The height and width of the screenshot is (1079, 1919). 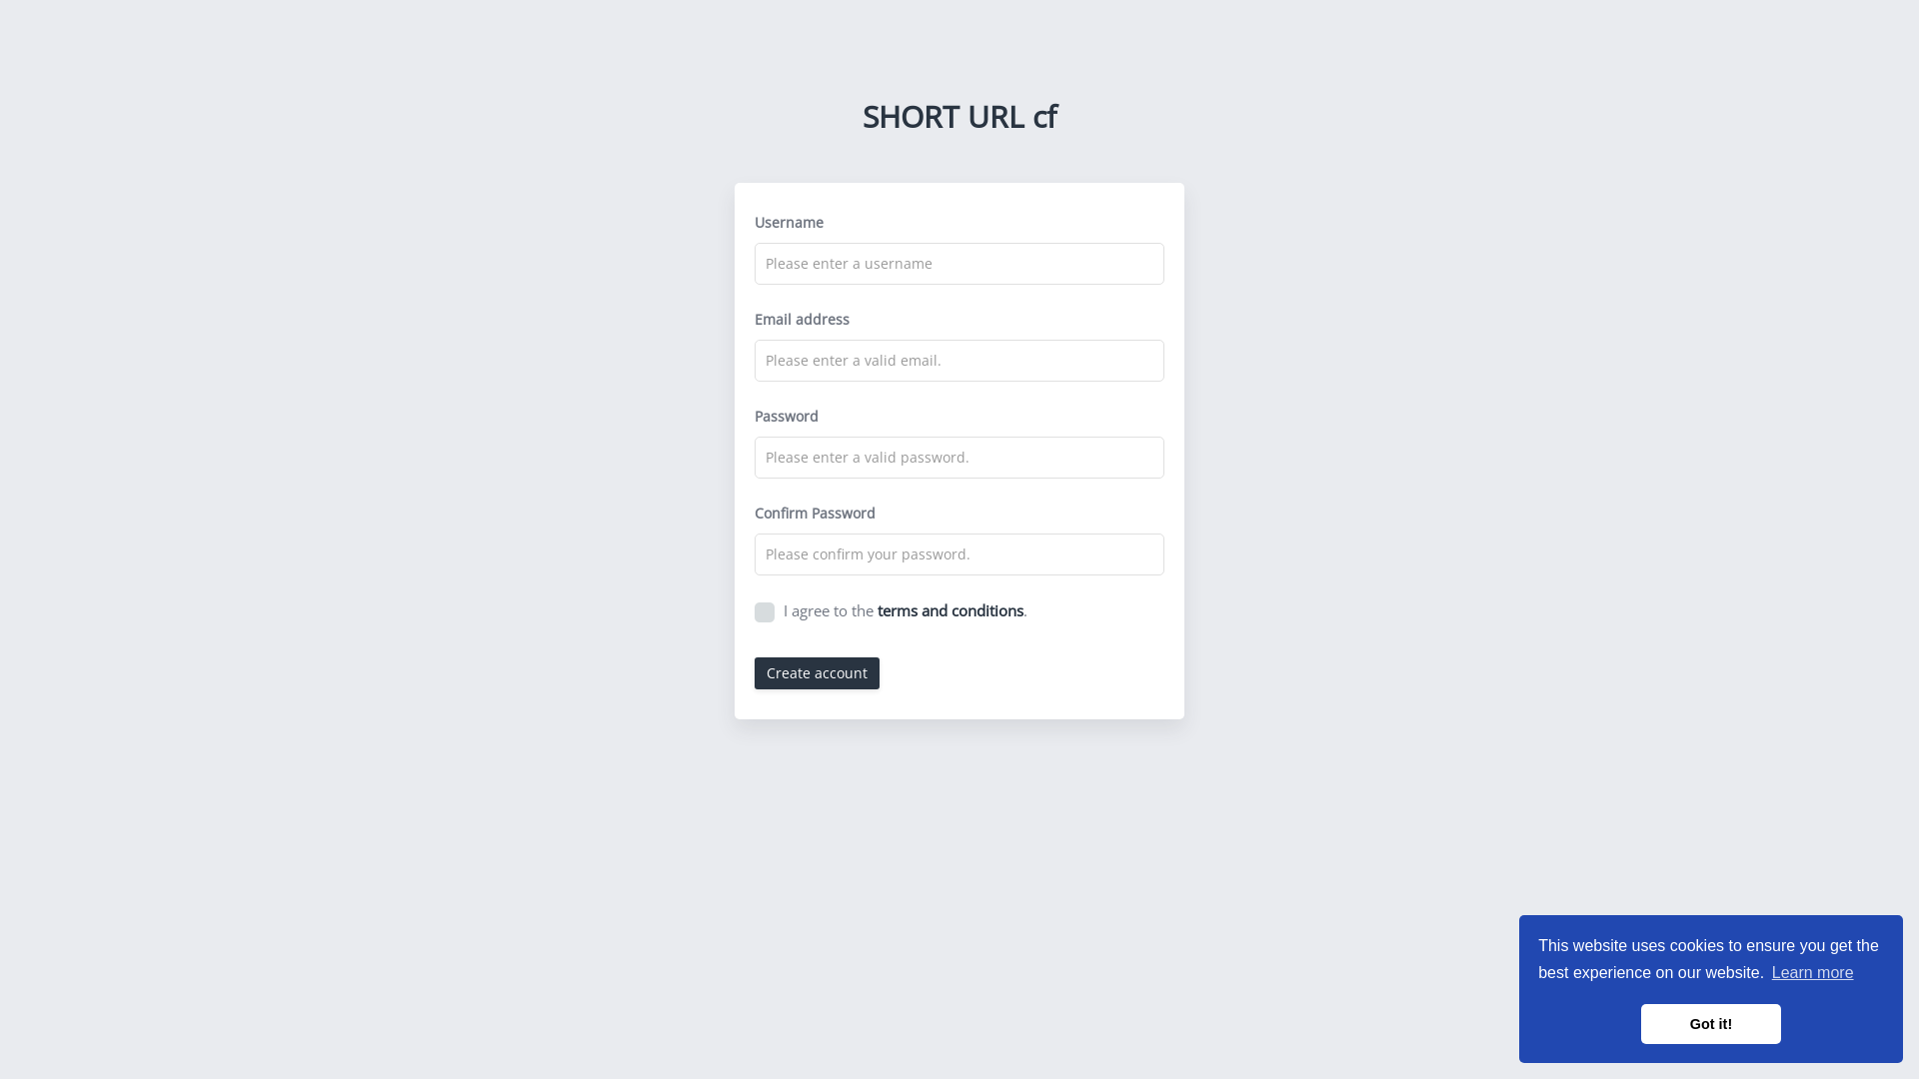 I want to click on SHORT URL cf, so click(x=959, y=116).